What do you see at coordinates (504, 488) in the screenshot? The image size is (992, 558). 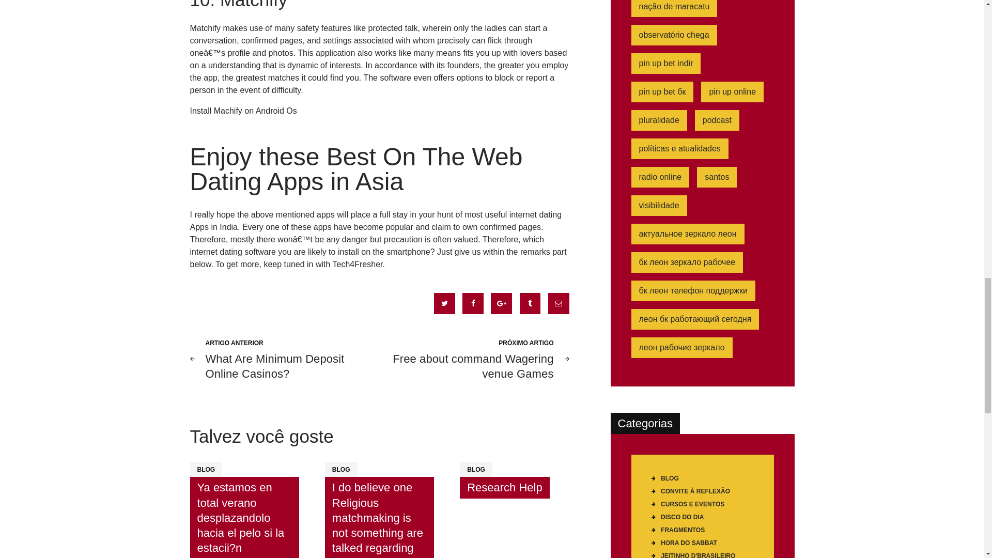 I see `View all posts in Blog` at bounding box center [504, 488].